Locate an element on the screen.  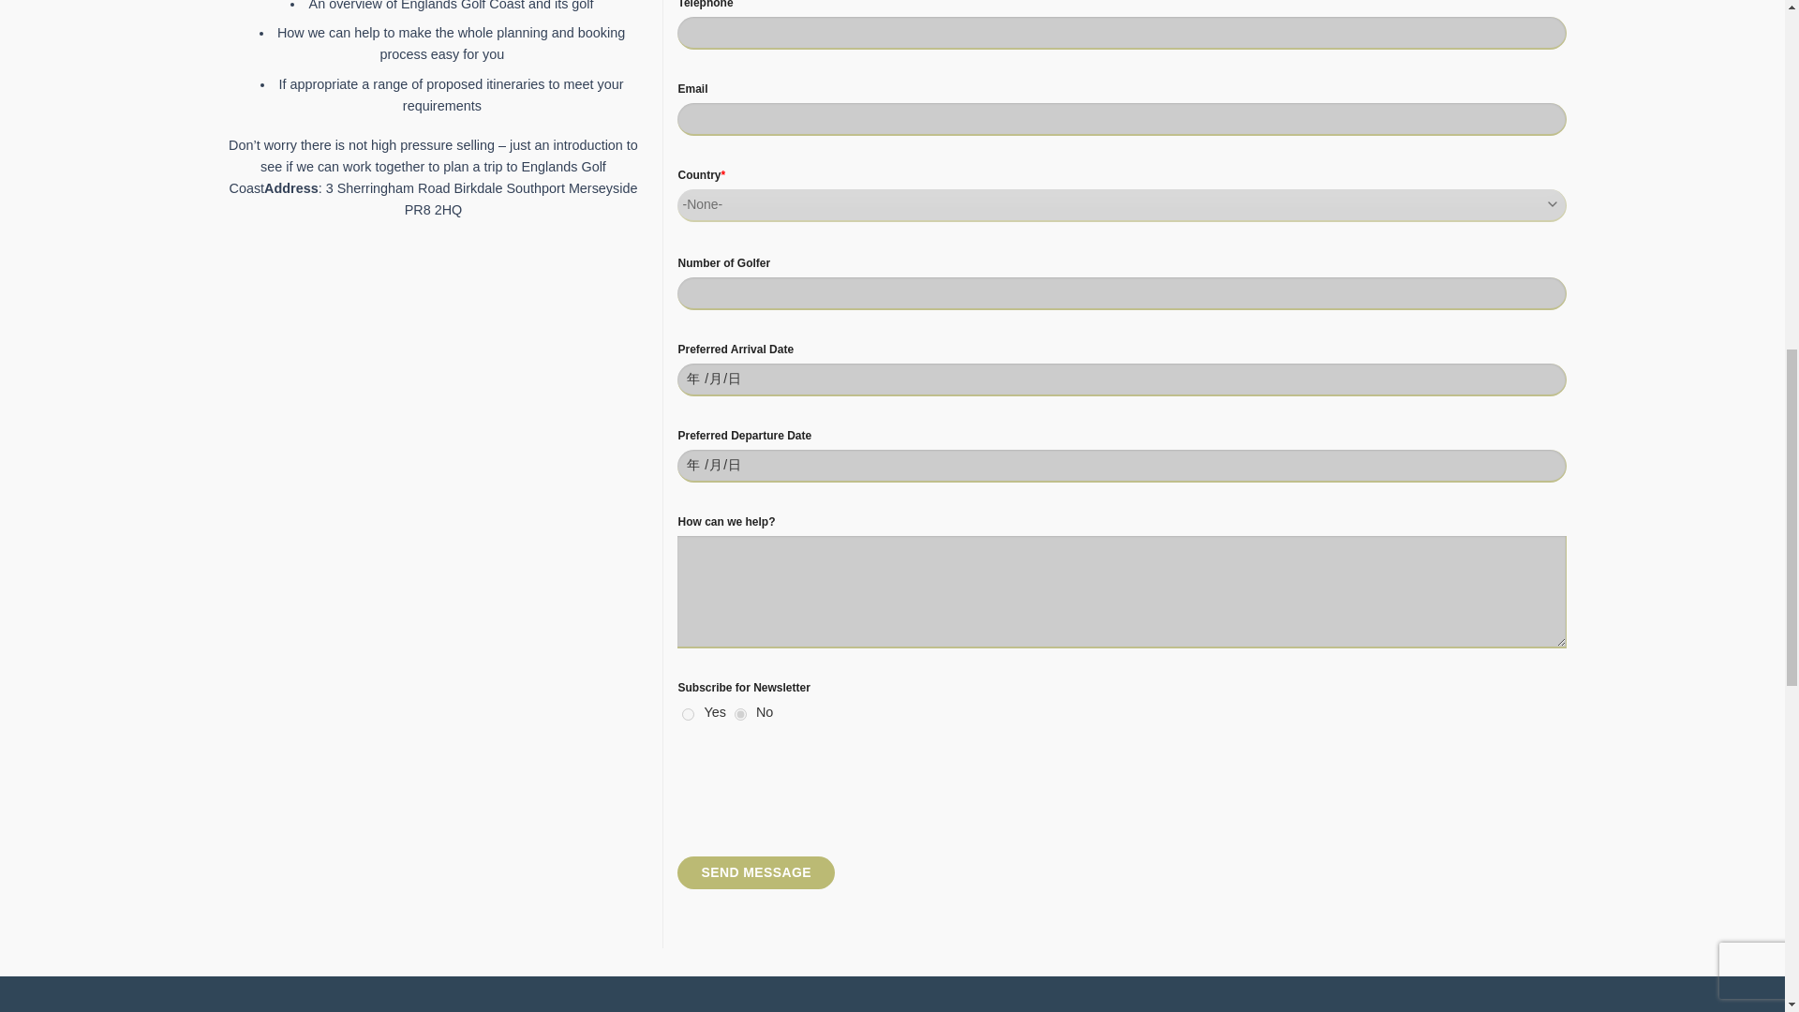
Send Message is located at coordinates (755, 872).